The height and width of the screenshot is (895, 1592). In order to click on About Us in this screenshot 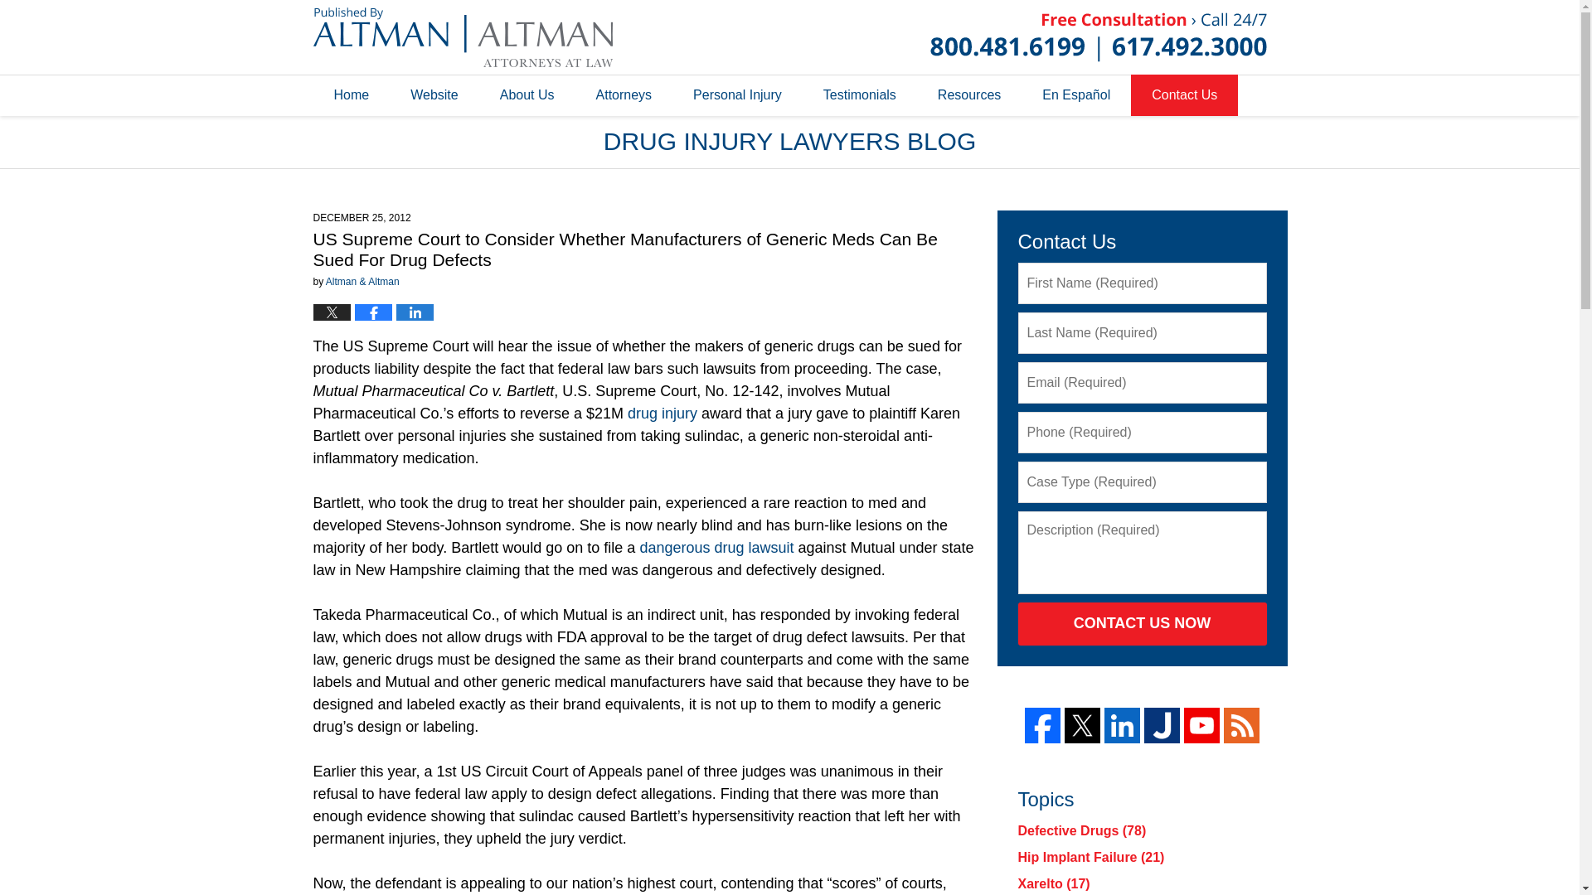, I will do `click(527, 94)`.